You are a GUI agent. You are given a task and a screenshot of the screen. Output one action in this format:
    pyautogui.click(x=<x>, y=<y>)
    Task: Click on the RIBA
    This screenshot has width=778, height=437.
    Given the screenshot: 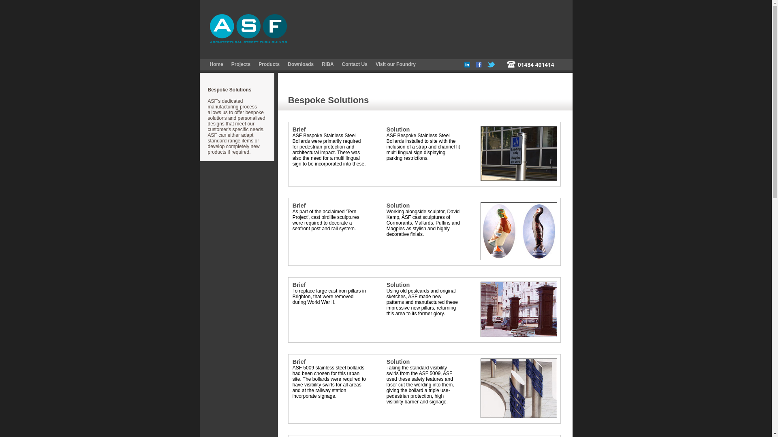 What is the action you would take?
    pyautogui.click(x=327, y=64)
    